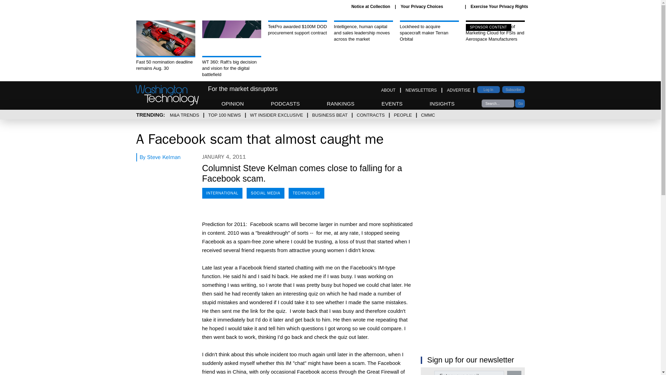  Describe the element at coordinates (421, 90) in the screenshot. I see `NEWSLETTERS` at that location.